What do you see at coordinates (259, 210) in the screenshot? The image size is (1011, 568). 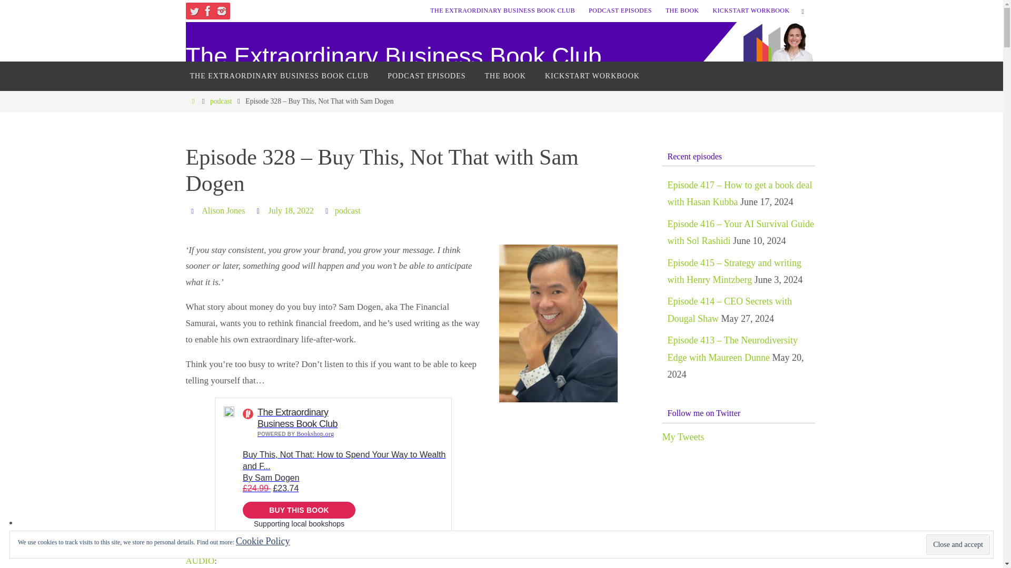 I see `Date` at bounding box center [259, 210].